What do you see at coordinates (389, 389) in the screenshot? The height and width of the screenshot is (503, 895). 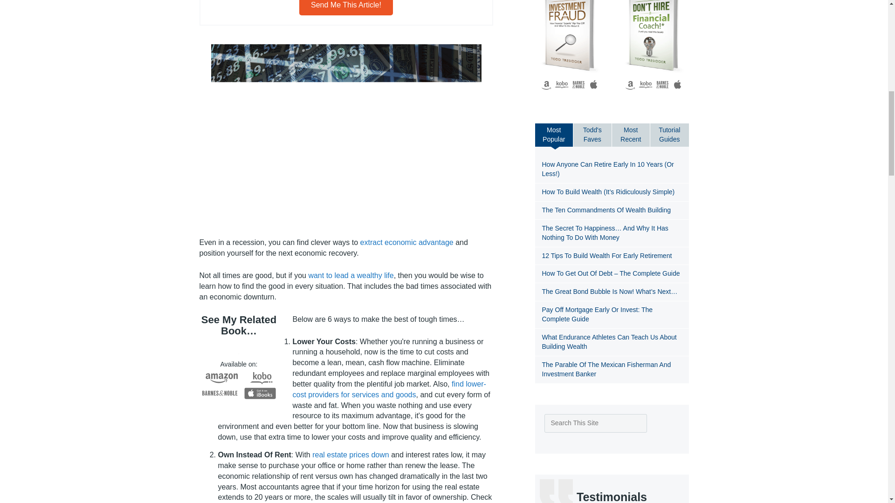 I see `find lower-cost providers for services and goods` at bounding box center [389, 389].